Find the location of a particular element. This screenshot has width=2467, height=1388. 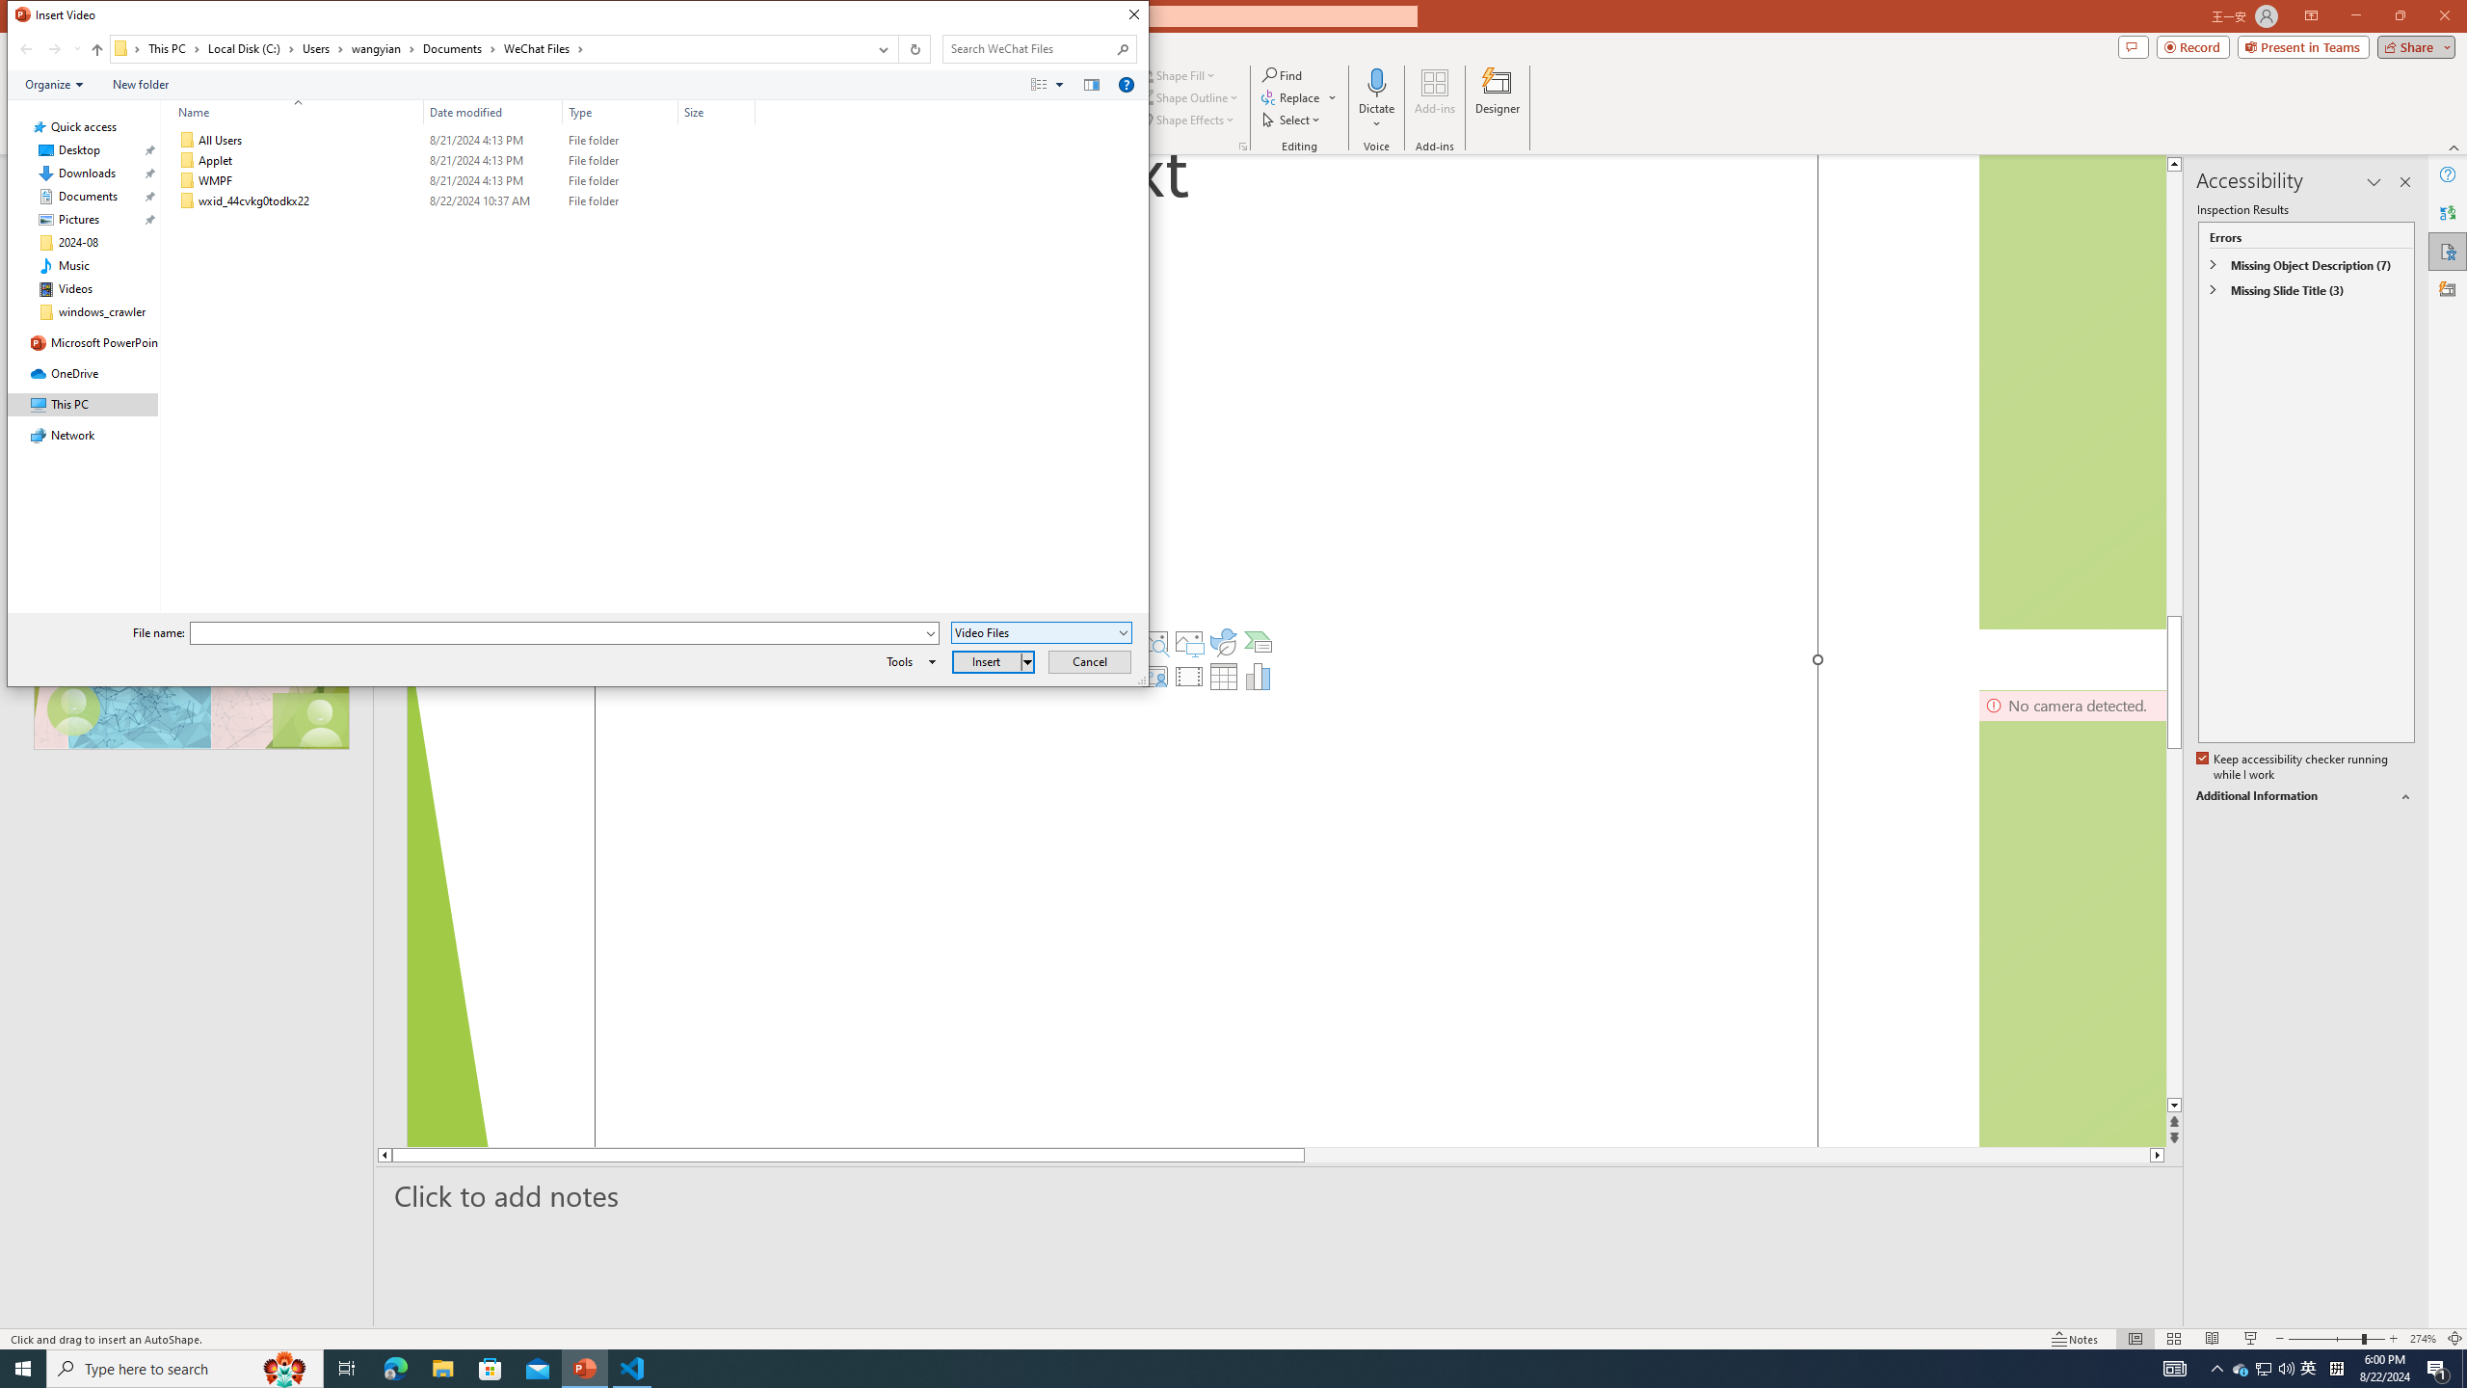

All locations is located at coordinates (128, 48).